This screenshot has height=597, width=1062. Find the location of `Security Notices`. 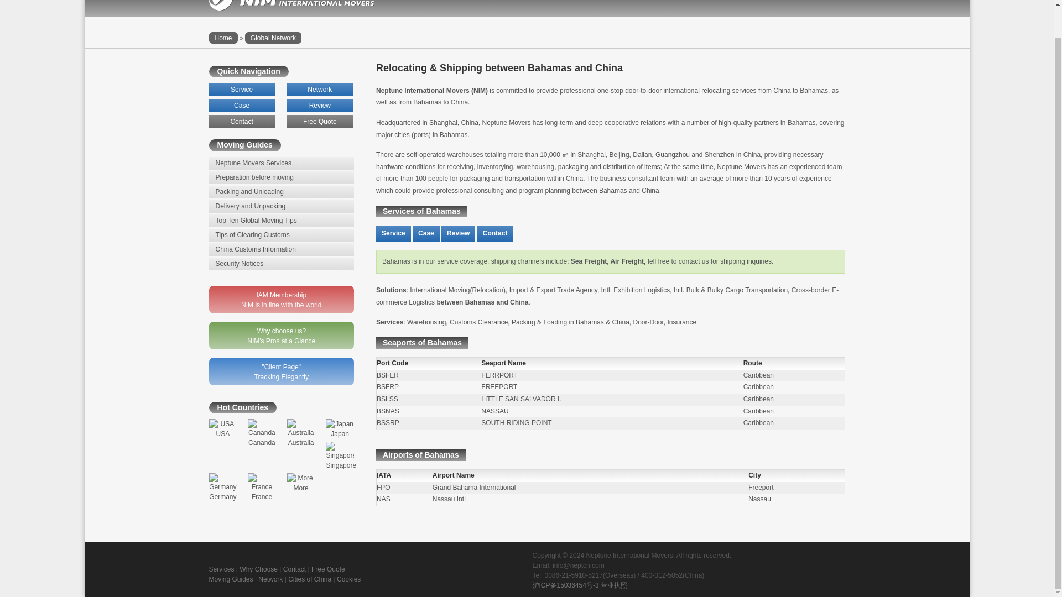

Security Notices is located at coordinates (282, 264).